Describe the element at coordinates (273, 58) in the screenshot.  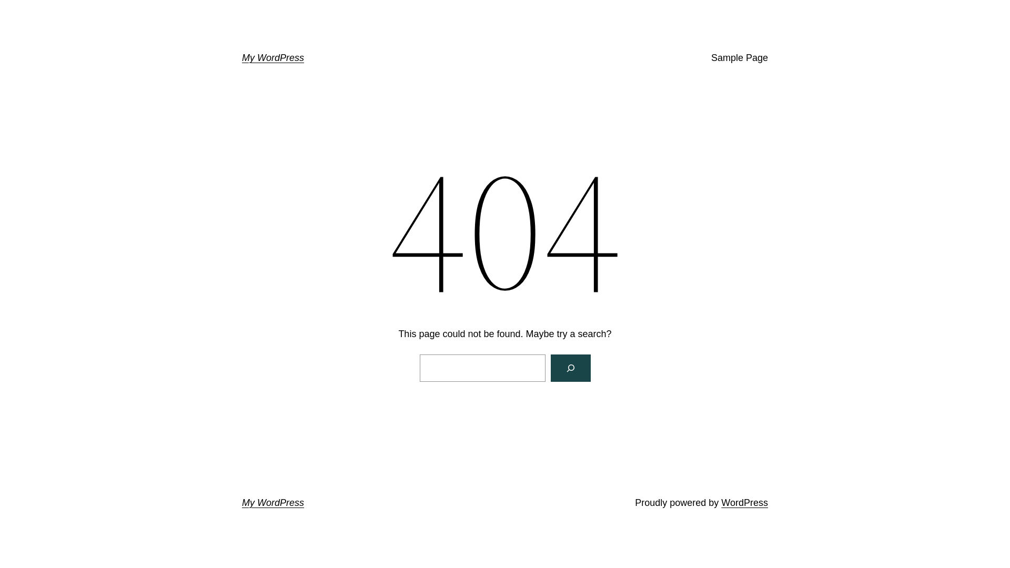
I see `My WordPress` at that location.